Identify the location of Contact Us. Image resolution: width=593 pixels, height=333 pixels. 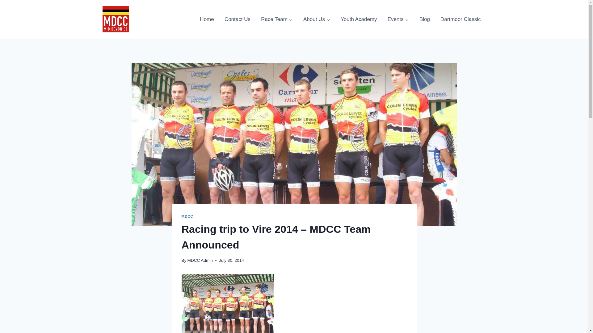
(237, 19).